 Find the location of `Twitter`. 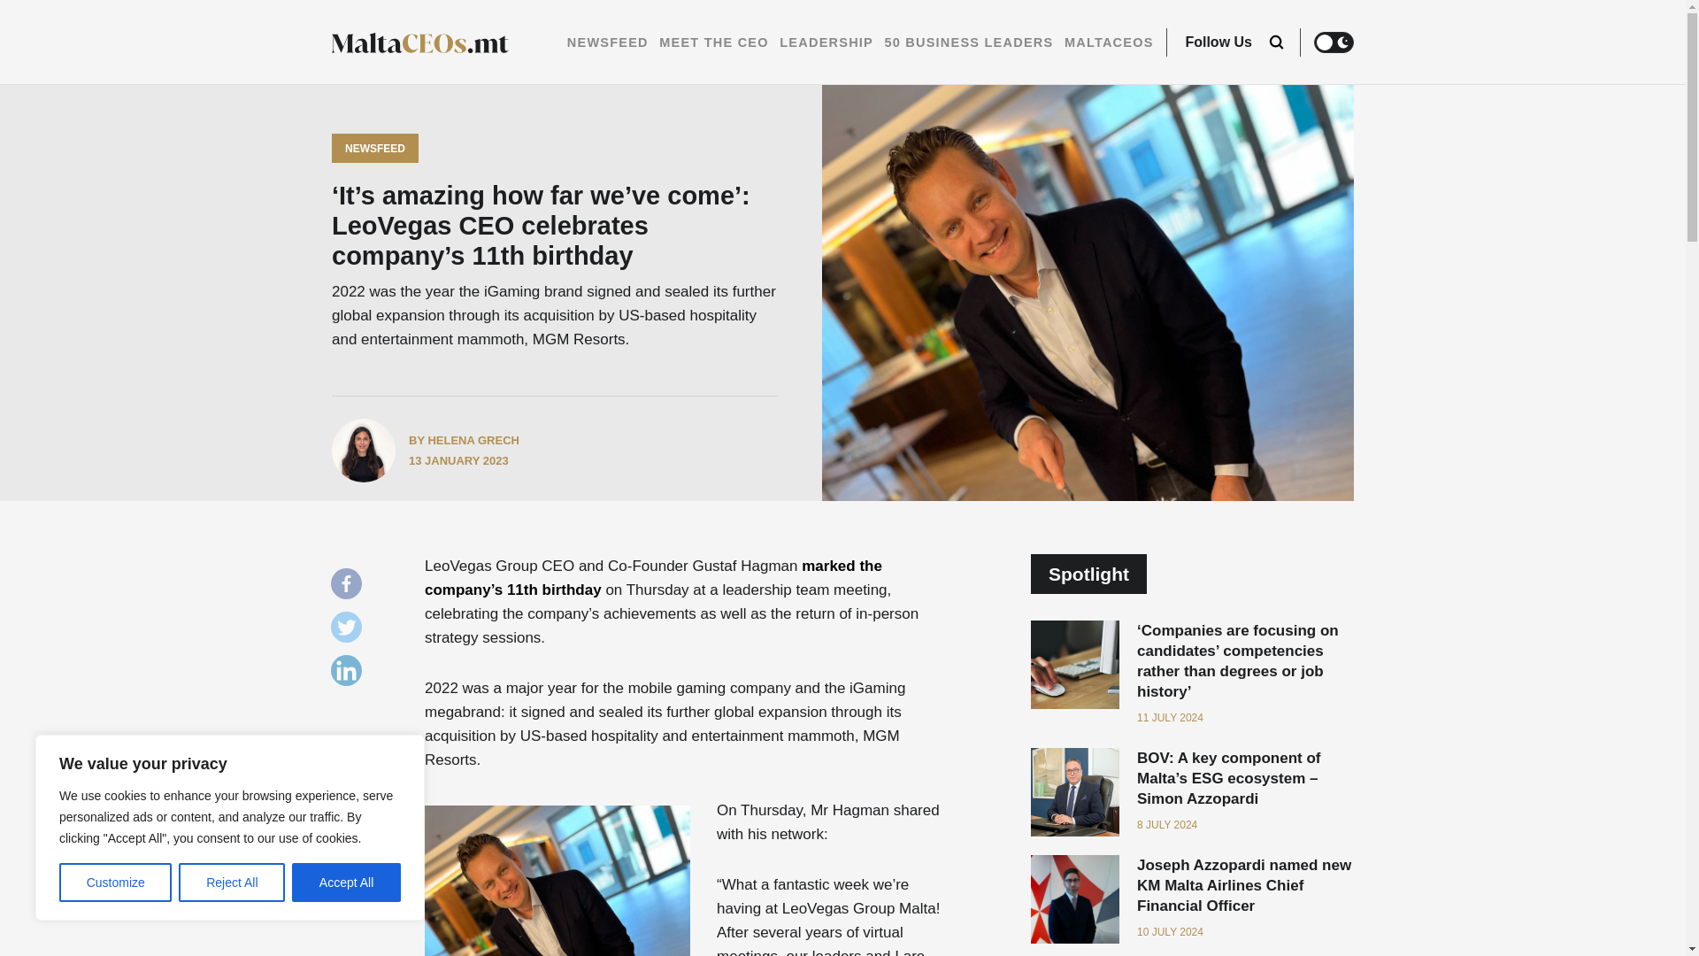

Twitter is located at coordinates (350, 631).